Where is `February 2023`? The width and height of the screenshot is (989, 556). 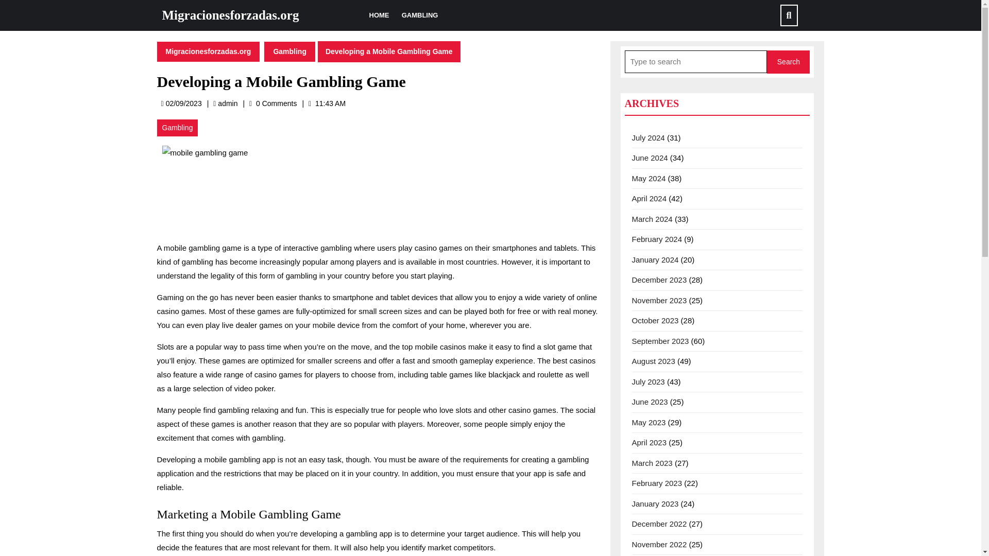
February 2023 is located at coordinates (657, 483).